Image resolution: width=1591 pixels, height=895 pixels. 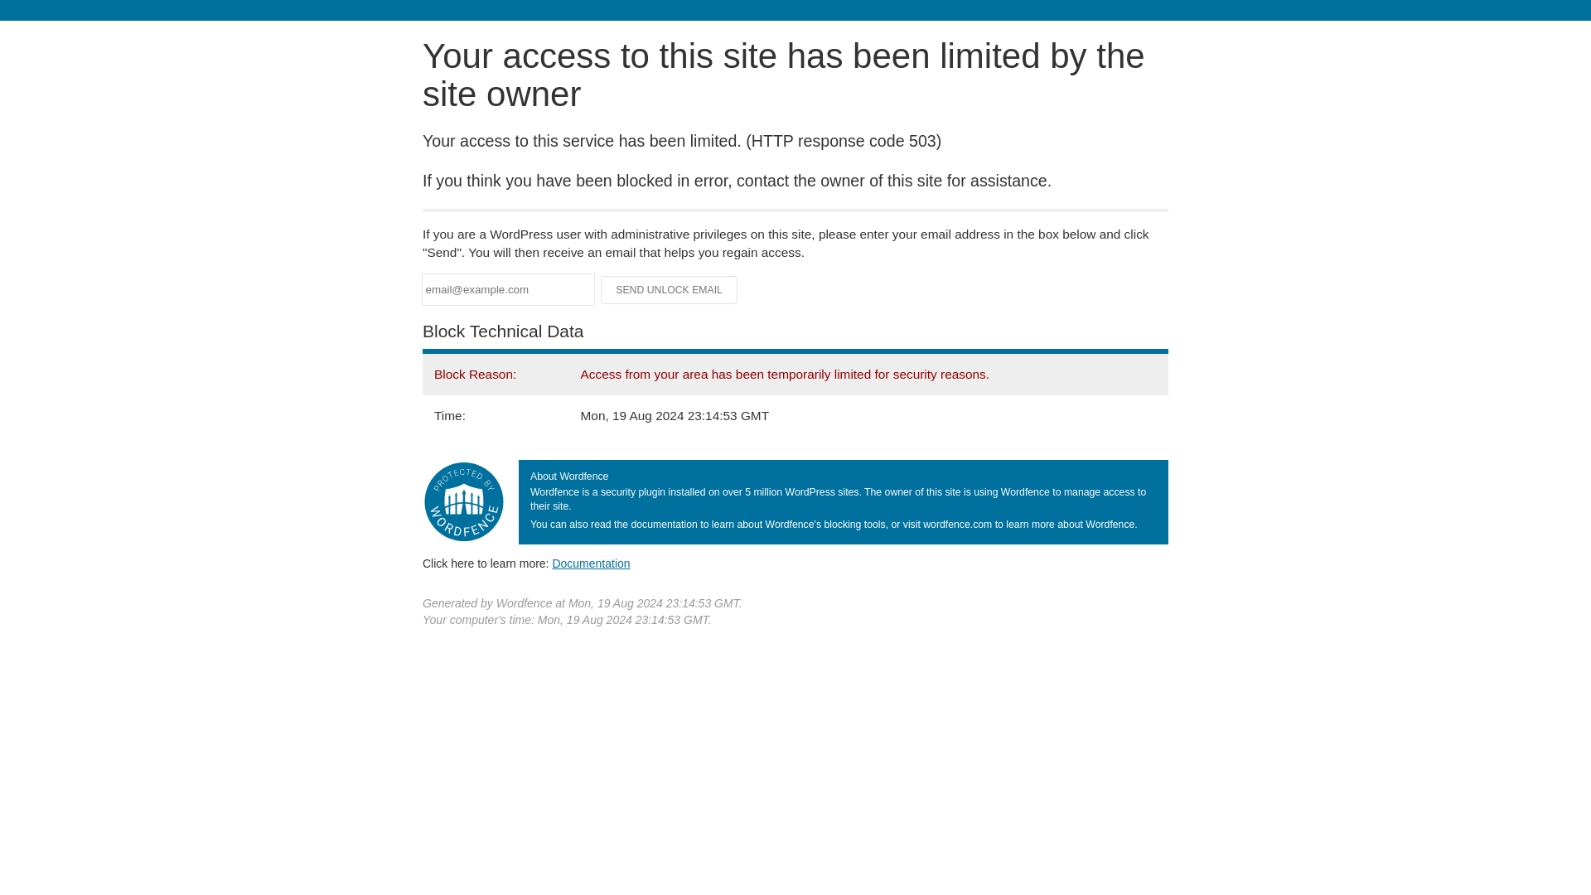 What do you see at coordinates (591, 563) in the screenshot?
I see `Documentation` at bounding box center [591, 563].